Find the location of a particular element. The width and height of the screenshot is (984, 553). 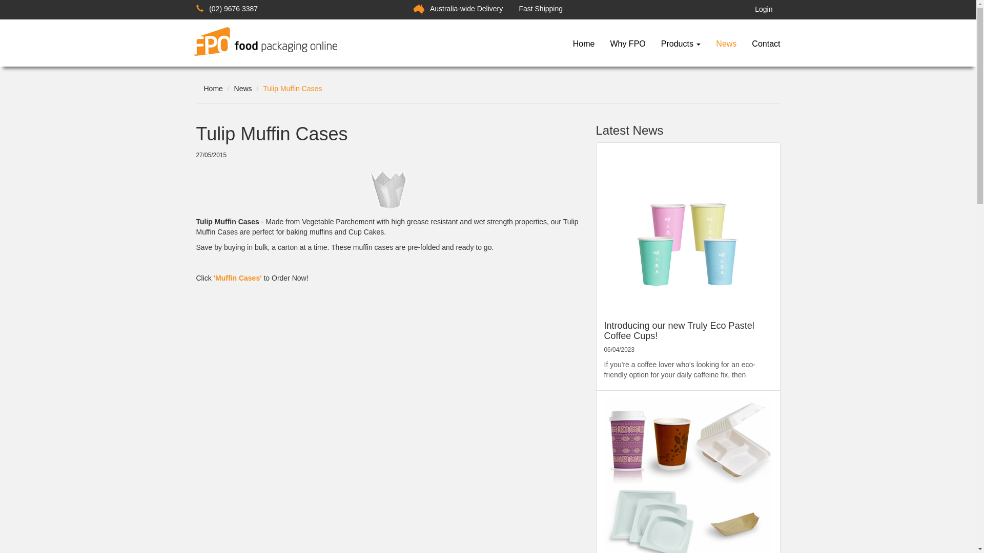

   (02) 9676 3387 is located at coordinates (227, 9).